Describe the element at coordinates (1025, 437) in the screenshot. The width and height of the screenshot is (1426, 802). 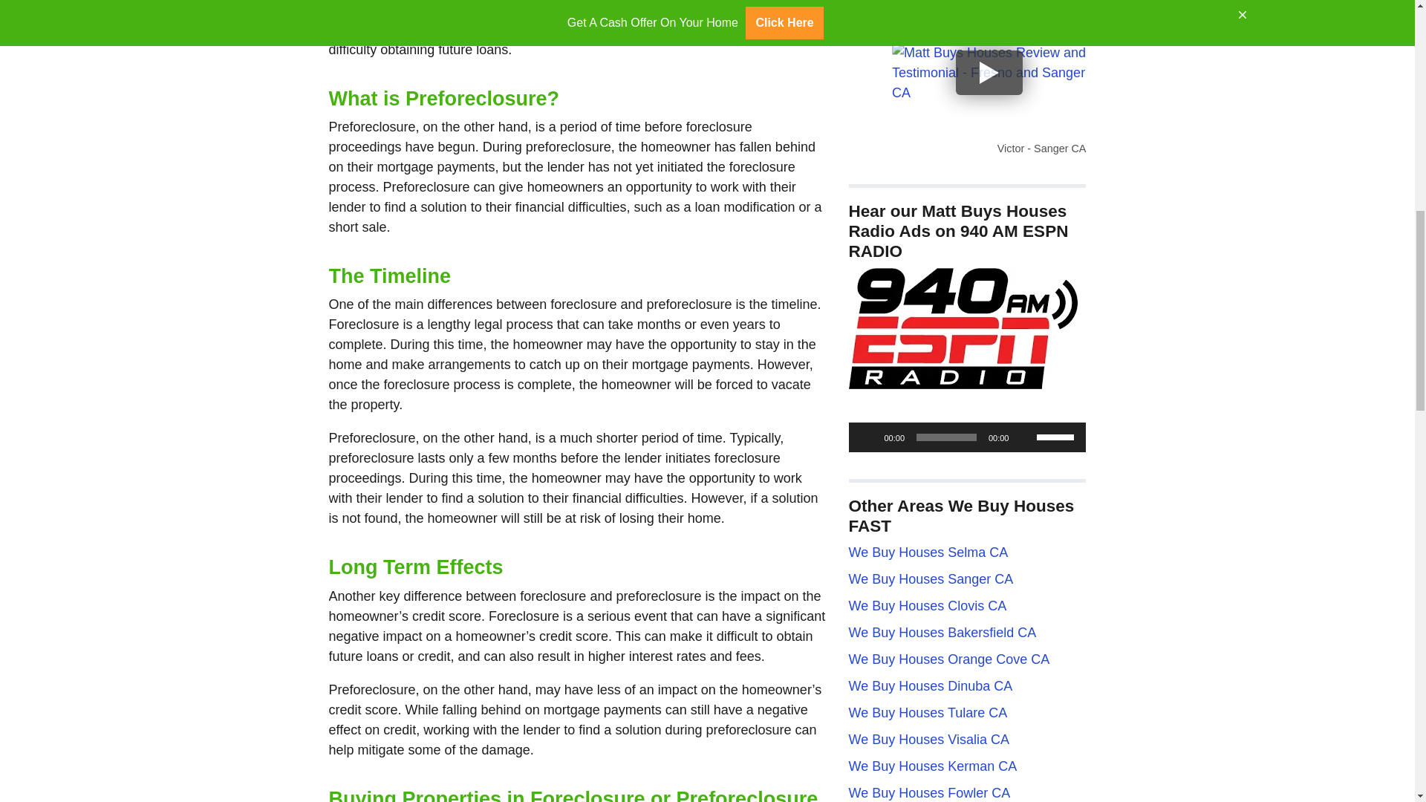
I see `Mute` at that location.